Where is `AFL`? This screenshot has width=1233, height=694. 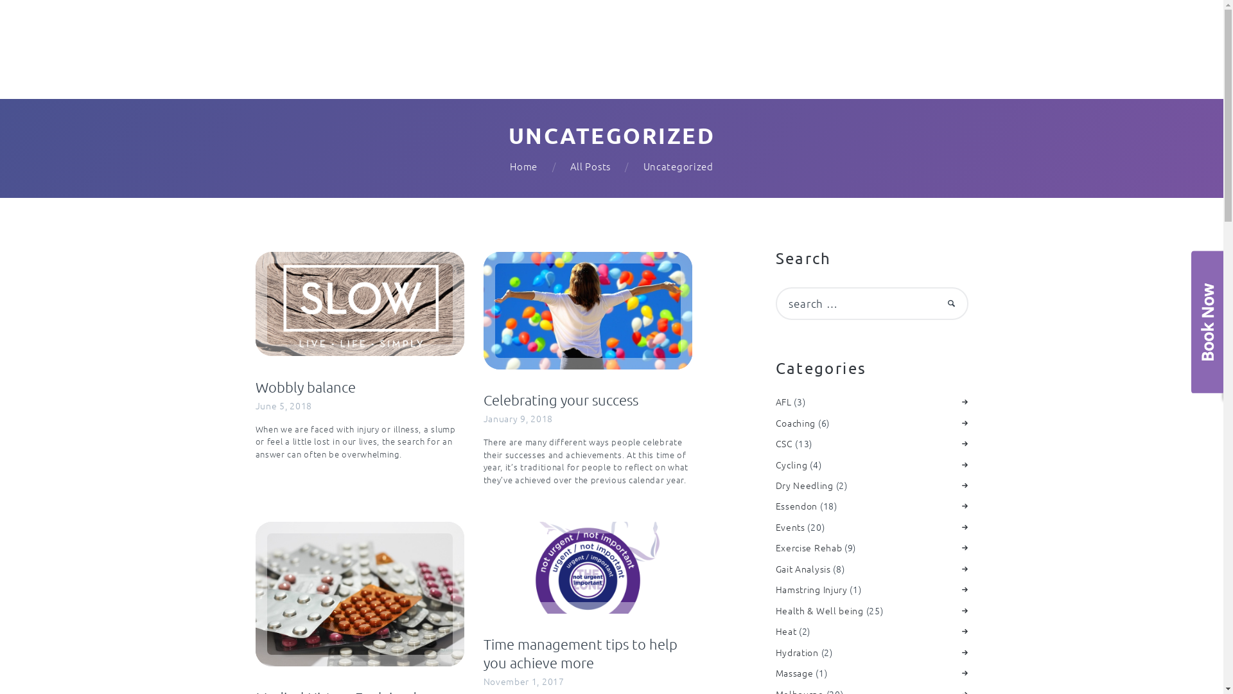
AFL is located at coordinates (783, 401).